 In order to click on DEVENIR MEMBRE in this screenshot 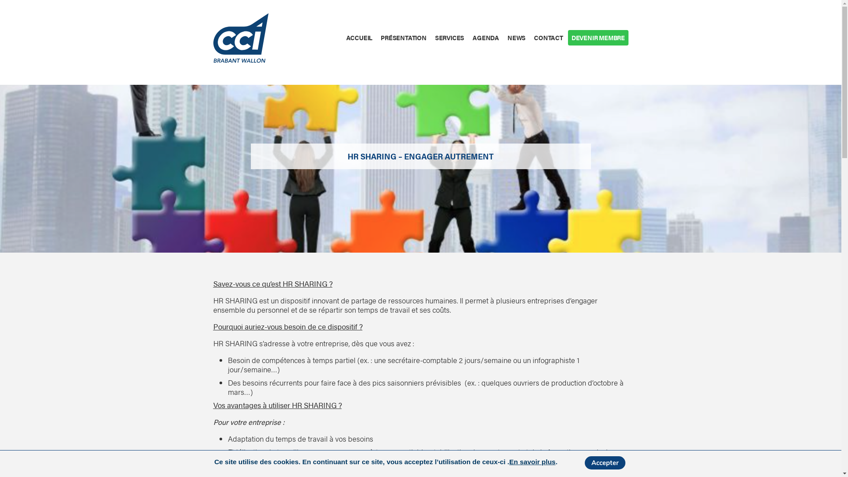, I will do `click(598, 38)`.